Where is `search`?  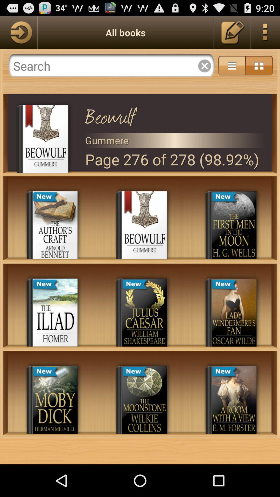
search is located at coordinates (111, 66).